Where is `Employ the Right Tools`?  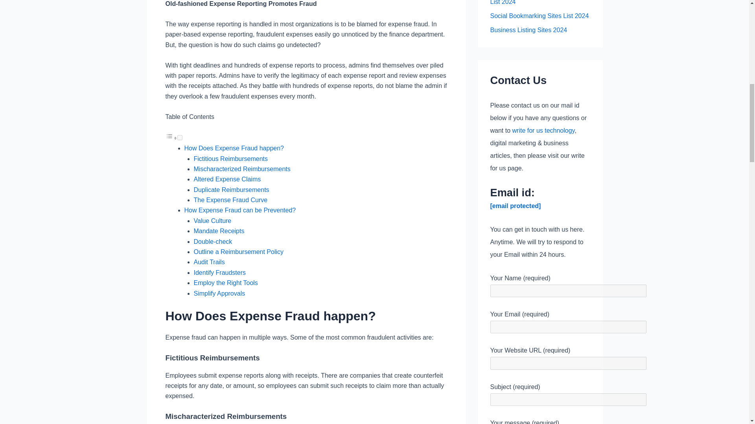 Employ the Right Tools is located at coordinates (225, 283).